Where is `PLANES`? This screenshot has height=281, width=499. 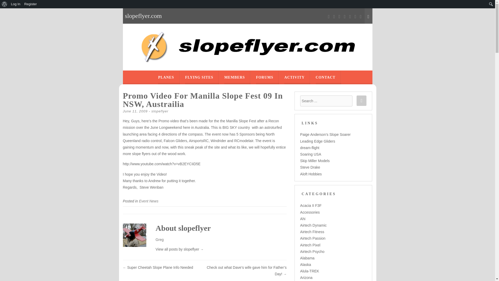
PLANES is located at coordinates (166, 78).